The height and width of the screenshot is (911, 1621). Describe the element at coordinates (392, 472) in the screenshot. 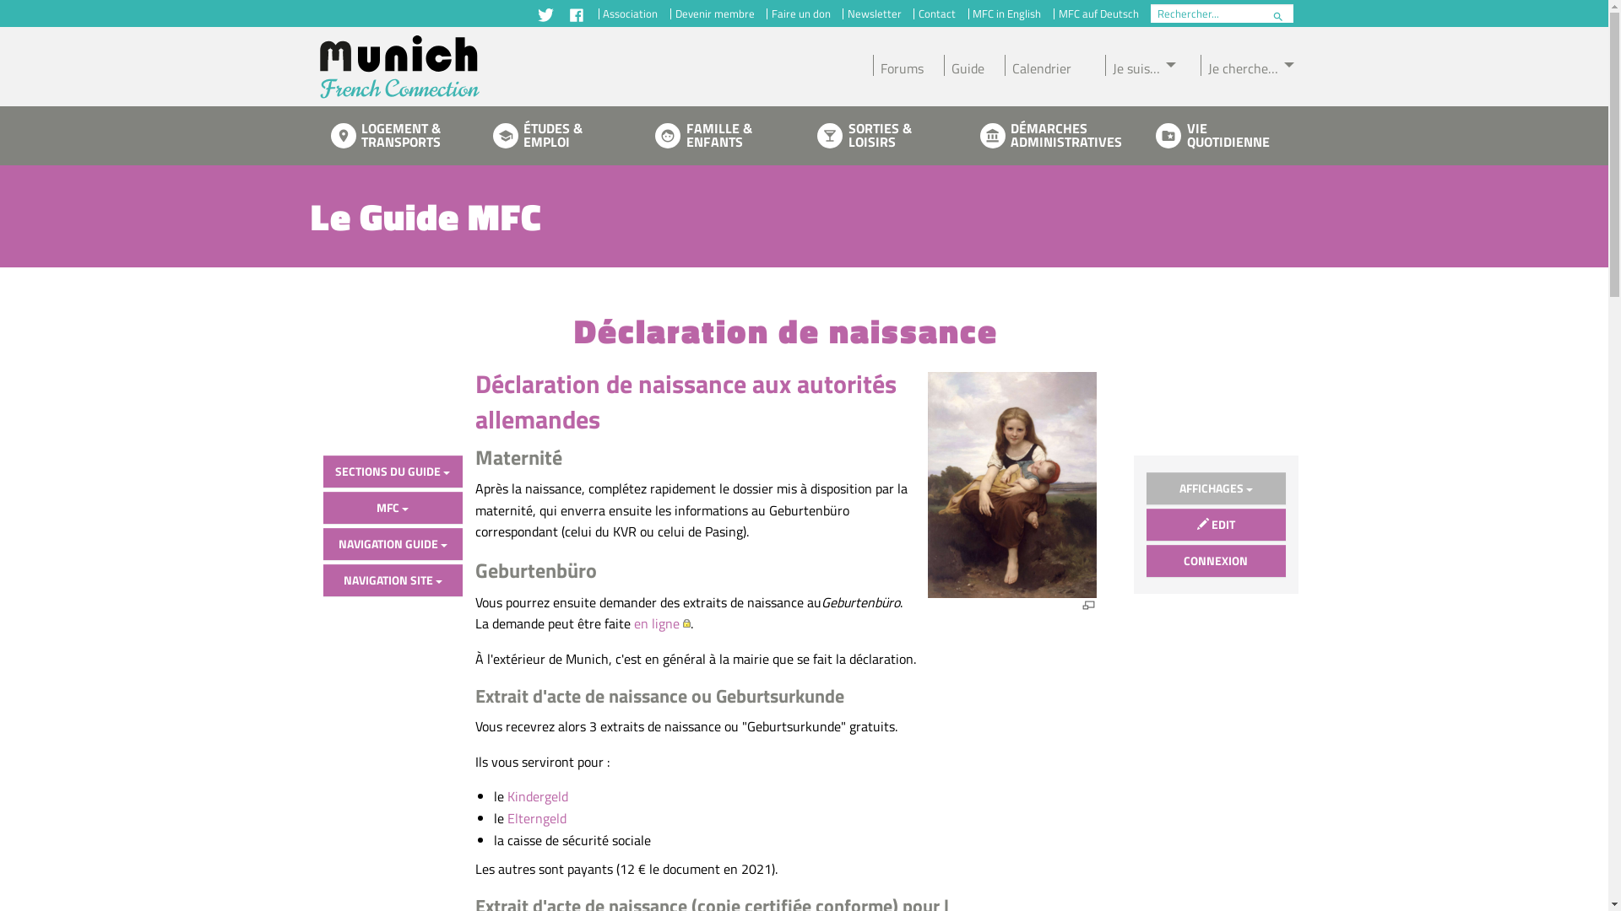

I see `SECTIONS DU GUIDE` at that location.